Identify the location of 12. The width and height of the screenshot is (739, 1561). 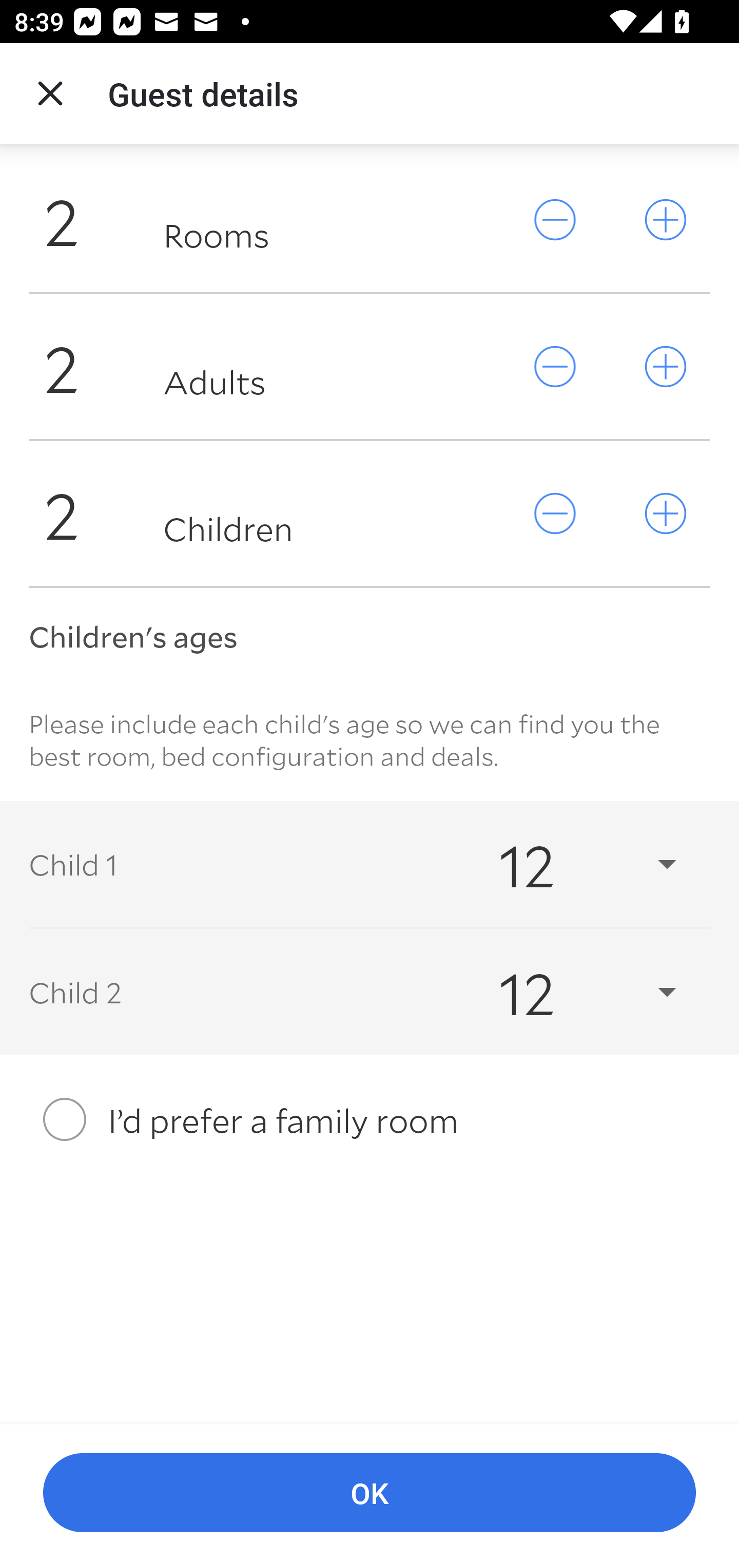
(570, 864).